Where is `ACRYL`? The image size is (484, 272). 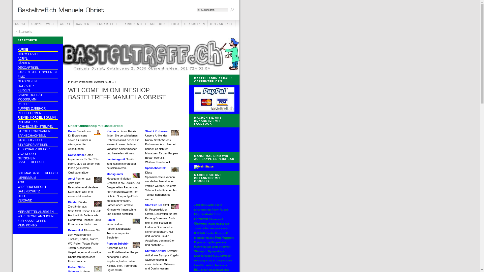
ACRYL is located at coordinates (66, 24).